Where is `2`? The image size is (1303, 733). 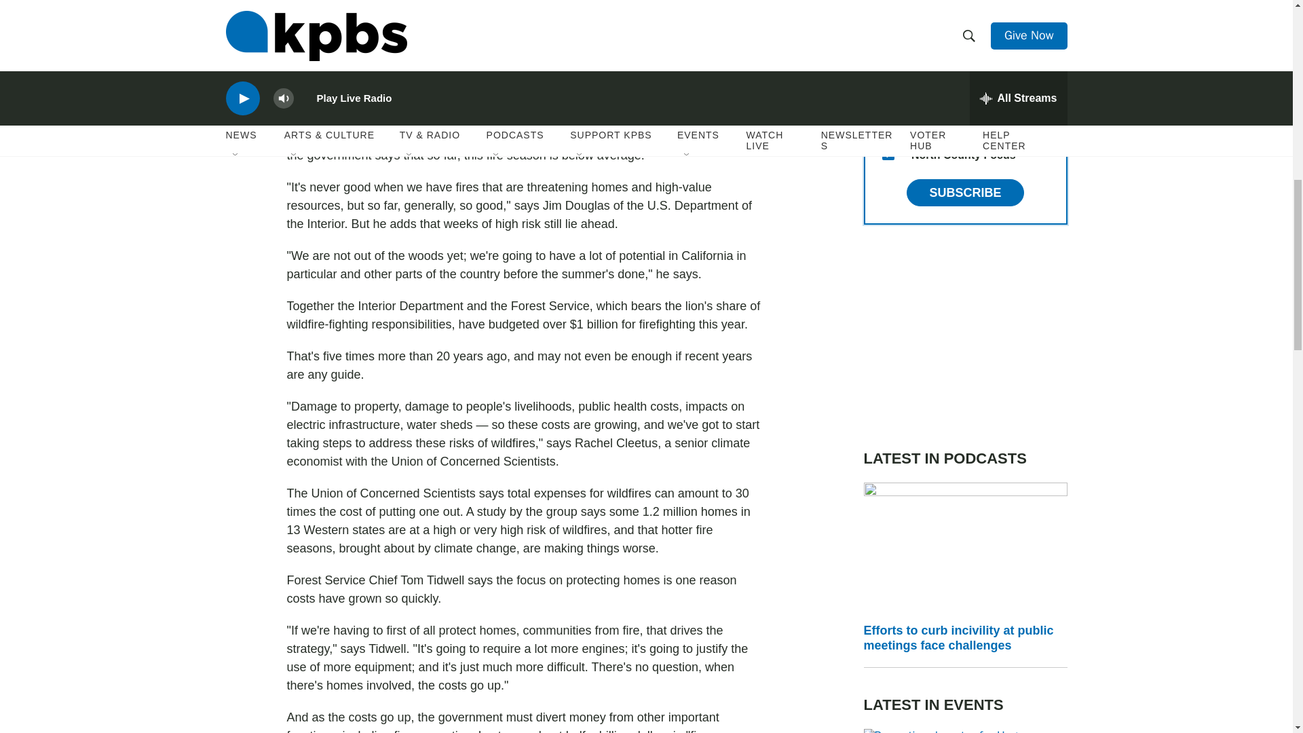
2 is located at coordinates (888, 56).